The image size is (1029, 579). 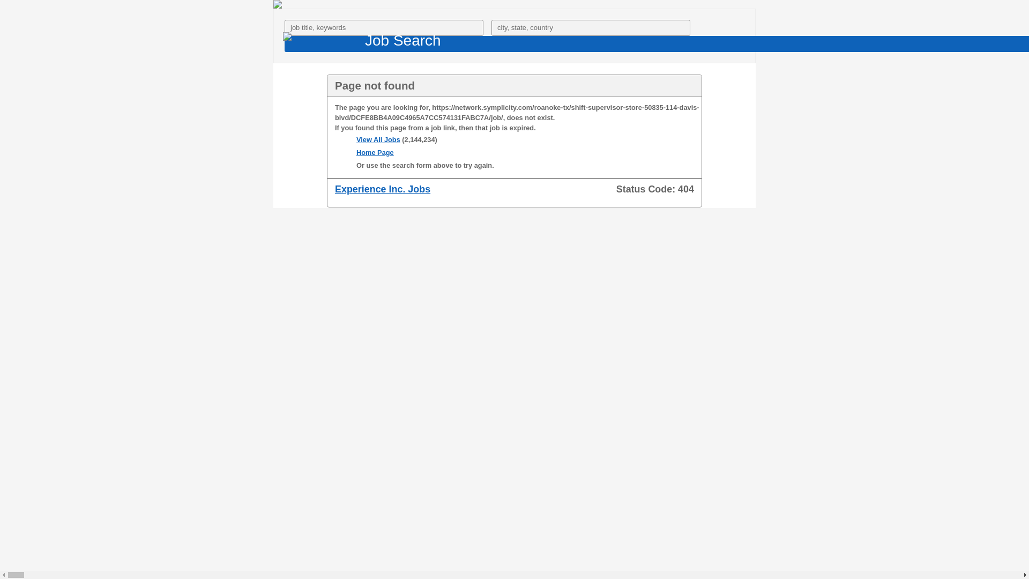 I want to click on Search Location, so click(x=591, y=27).